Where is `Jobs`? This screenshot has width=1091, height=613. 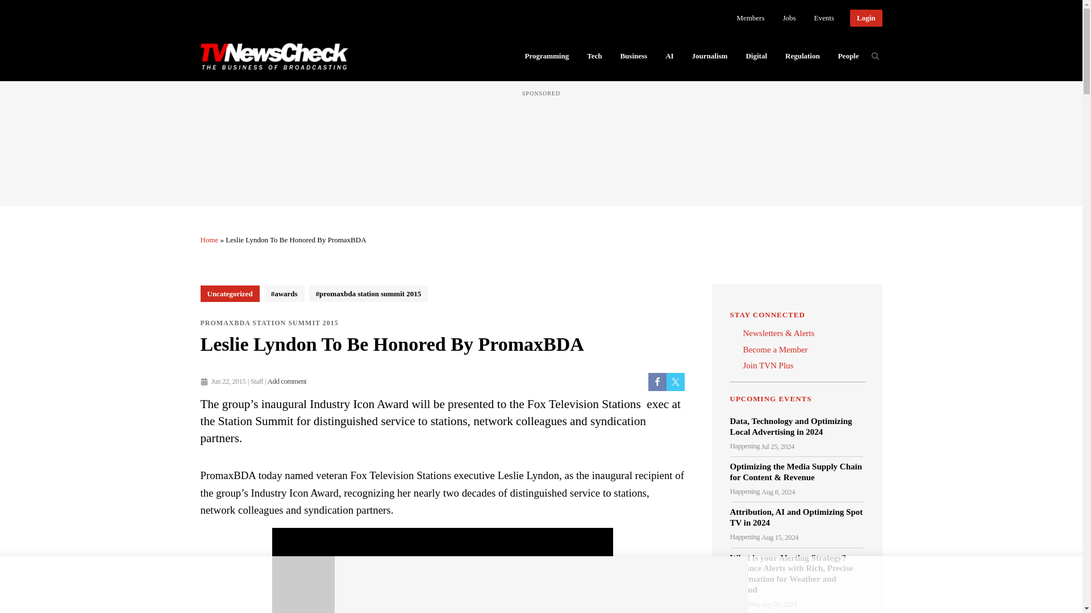 Jobs is located at coordinates (789, 18).